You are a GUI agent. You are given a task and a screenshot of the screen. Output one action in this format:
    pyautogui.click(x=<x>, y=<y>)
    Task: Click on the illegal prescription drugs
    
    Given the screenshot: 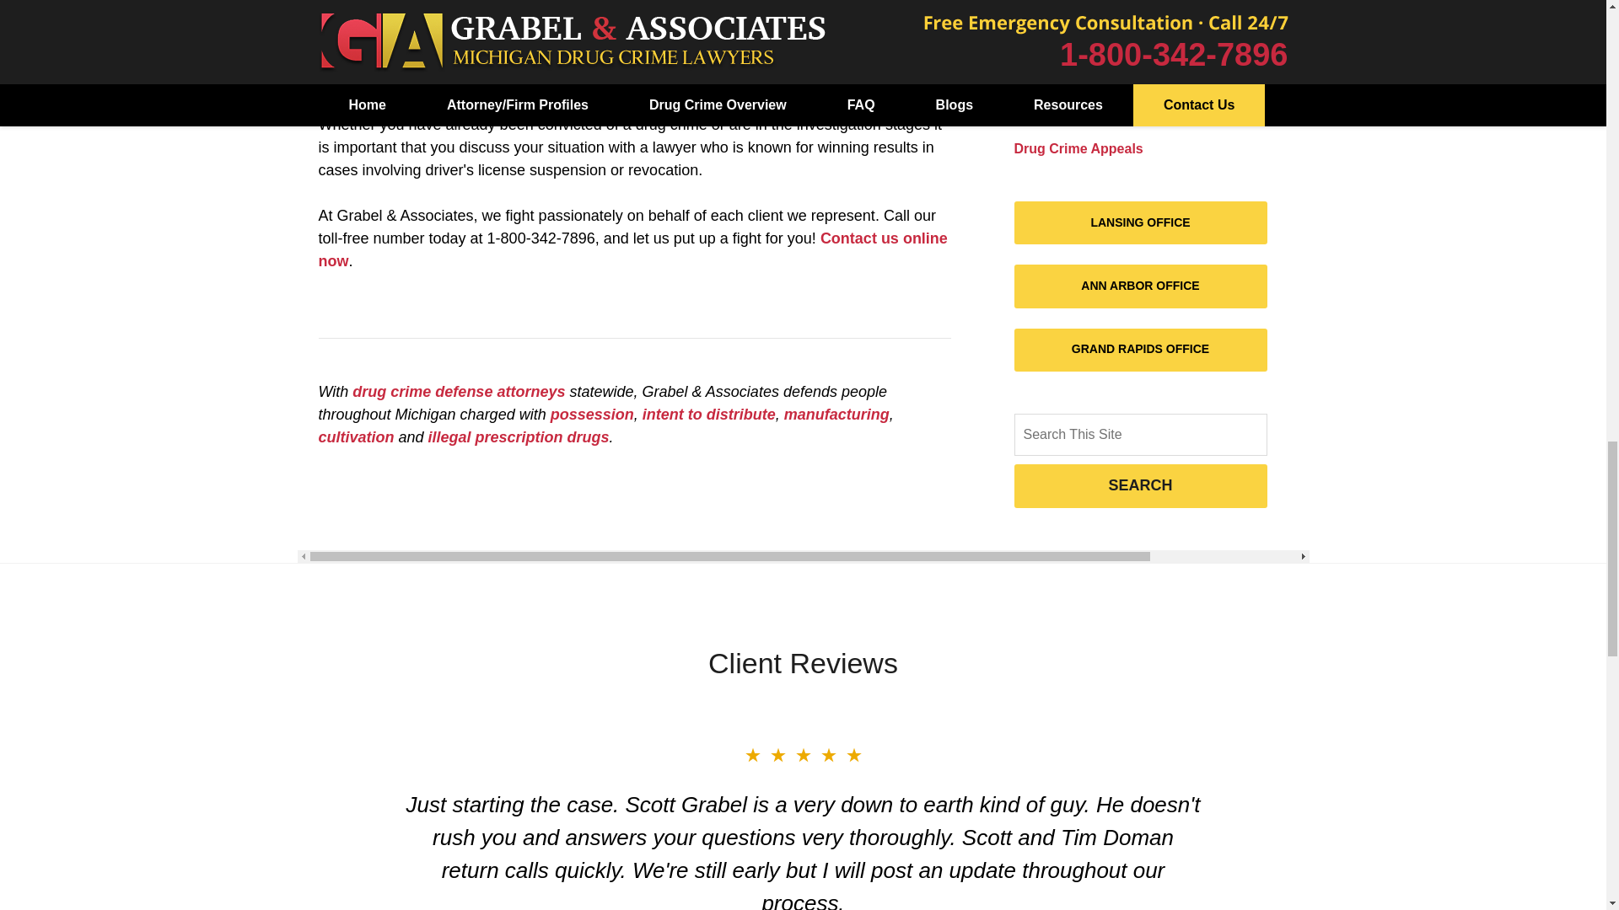 What is the action you would take?
    pyautogui.click(x=519, y=436)
    